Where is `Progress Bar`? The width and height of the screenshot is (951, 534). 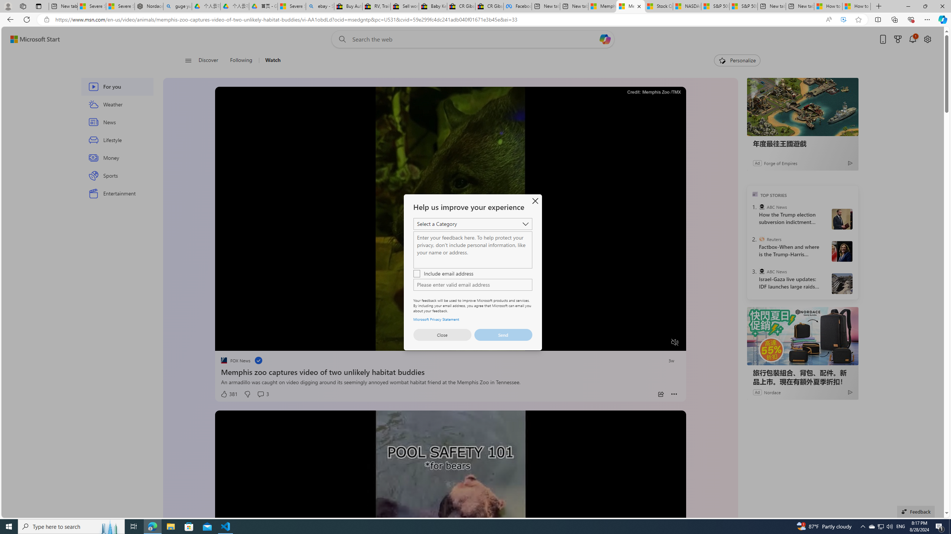 Progress Bar is located at coordinates (450, 333).